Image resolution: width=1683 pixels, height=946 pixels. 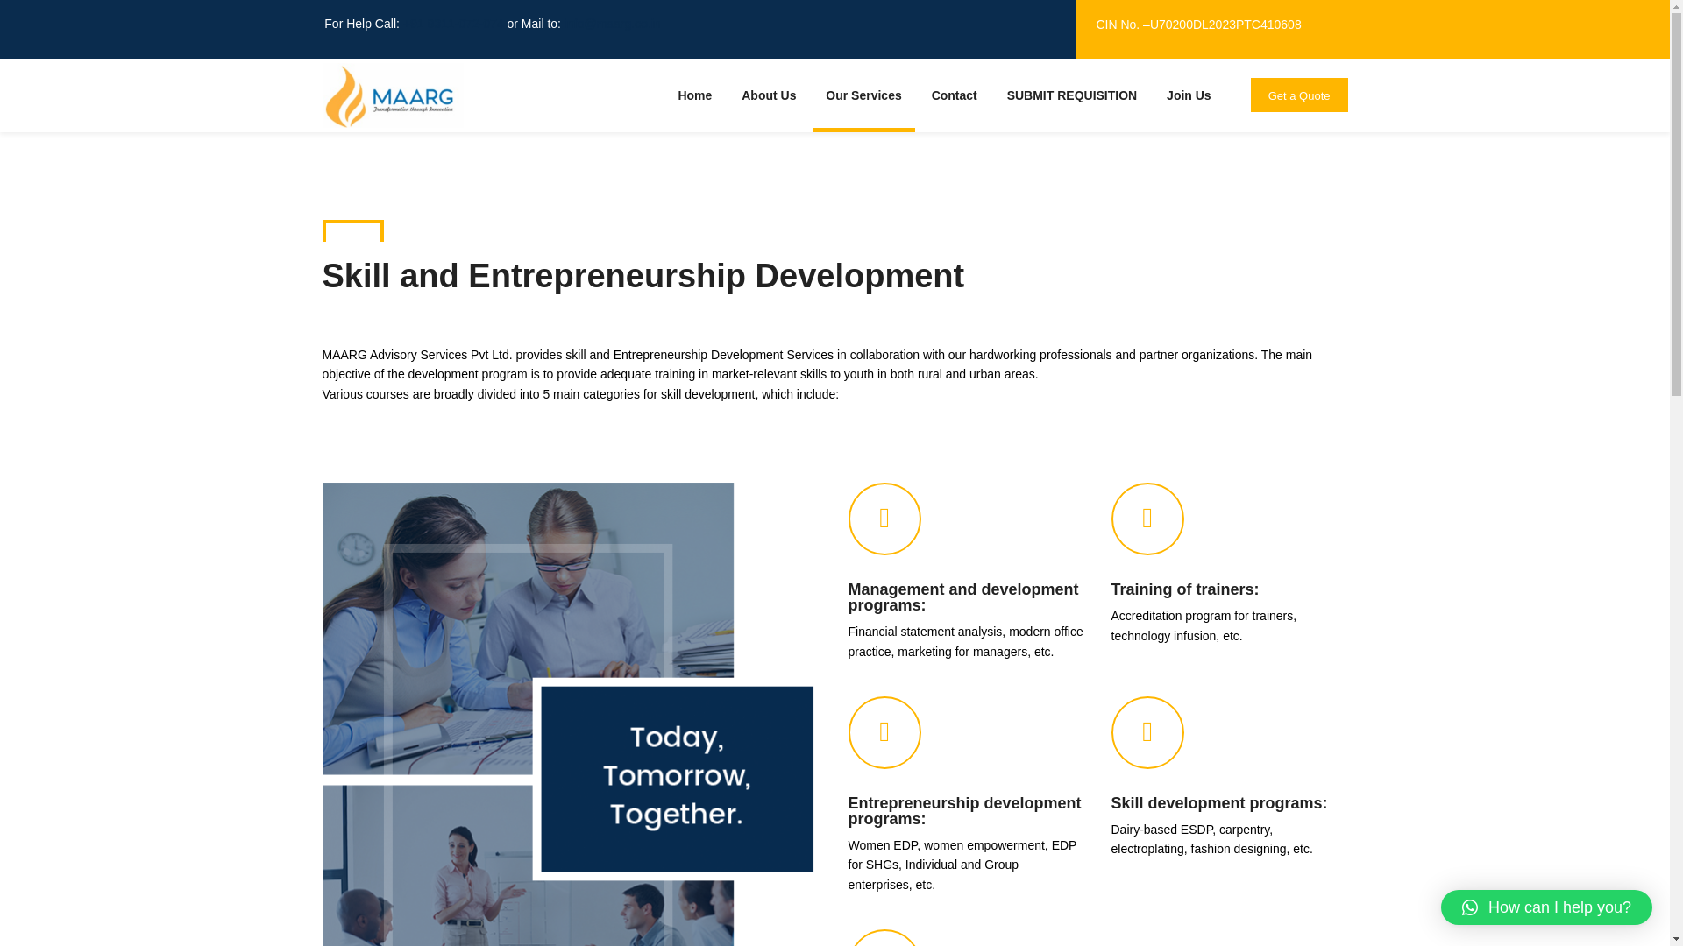 I want to click on Our Services, so click(x=863, y=110).